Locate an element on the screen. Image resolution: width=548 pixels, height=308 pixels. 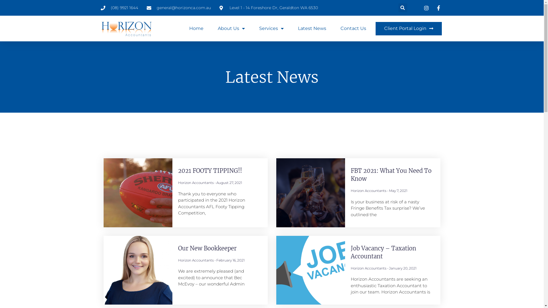
Client Portal Login is located at coordinates (409, 29).